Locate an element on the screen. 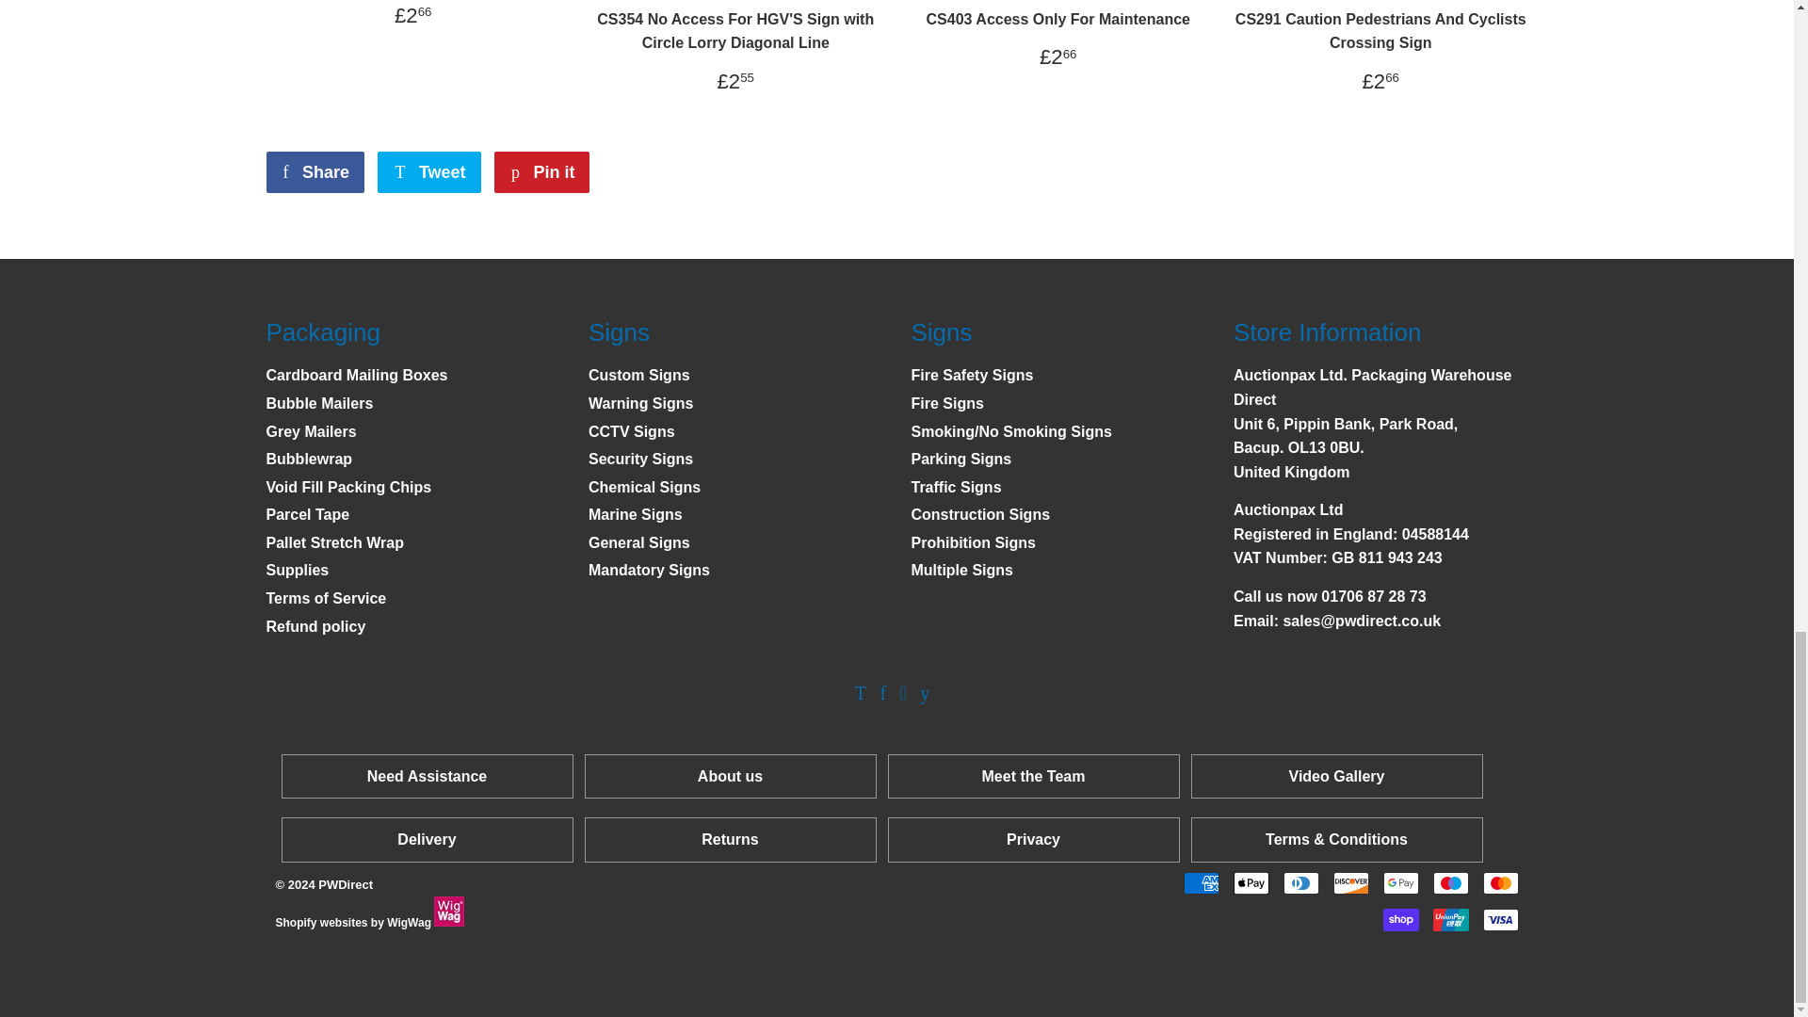  Google Pay is located at coordinates (1399, 883).